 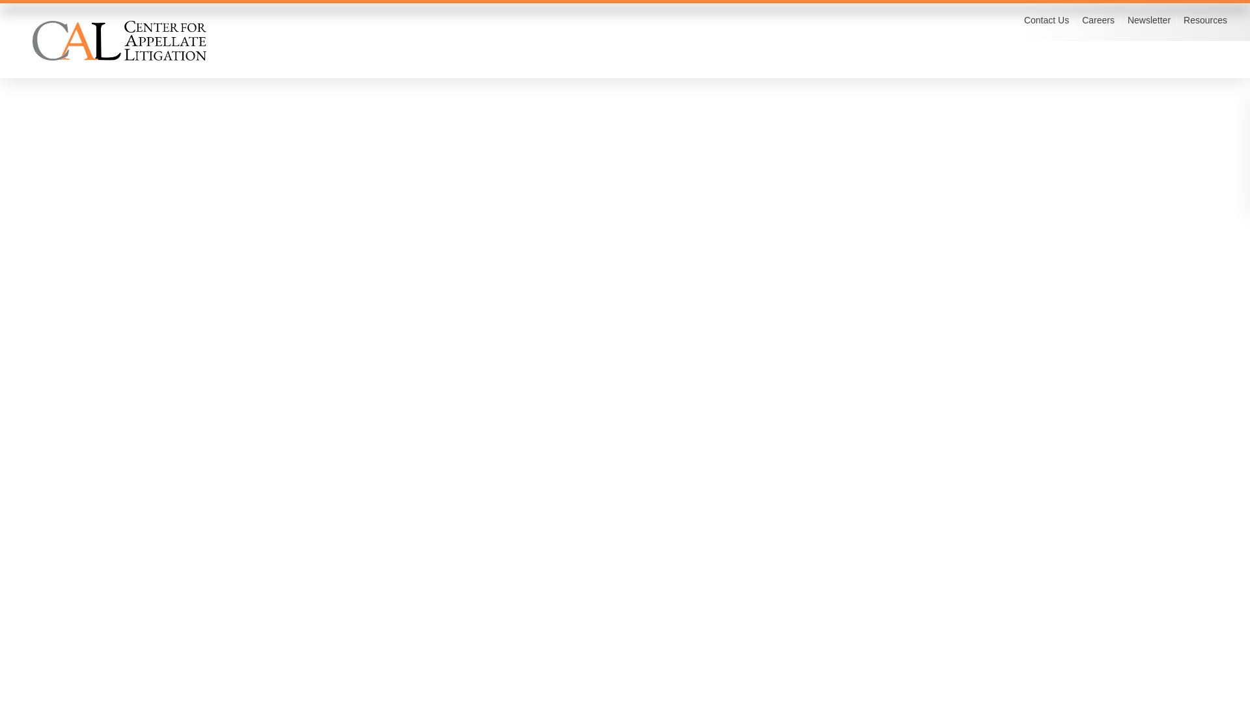 I want to click on Contact Us, so click(x=1046, y=20).